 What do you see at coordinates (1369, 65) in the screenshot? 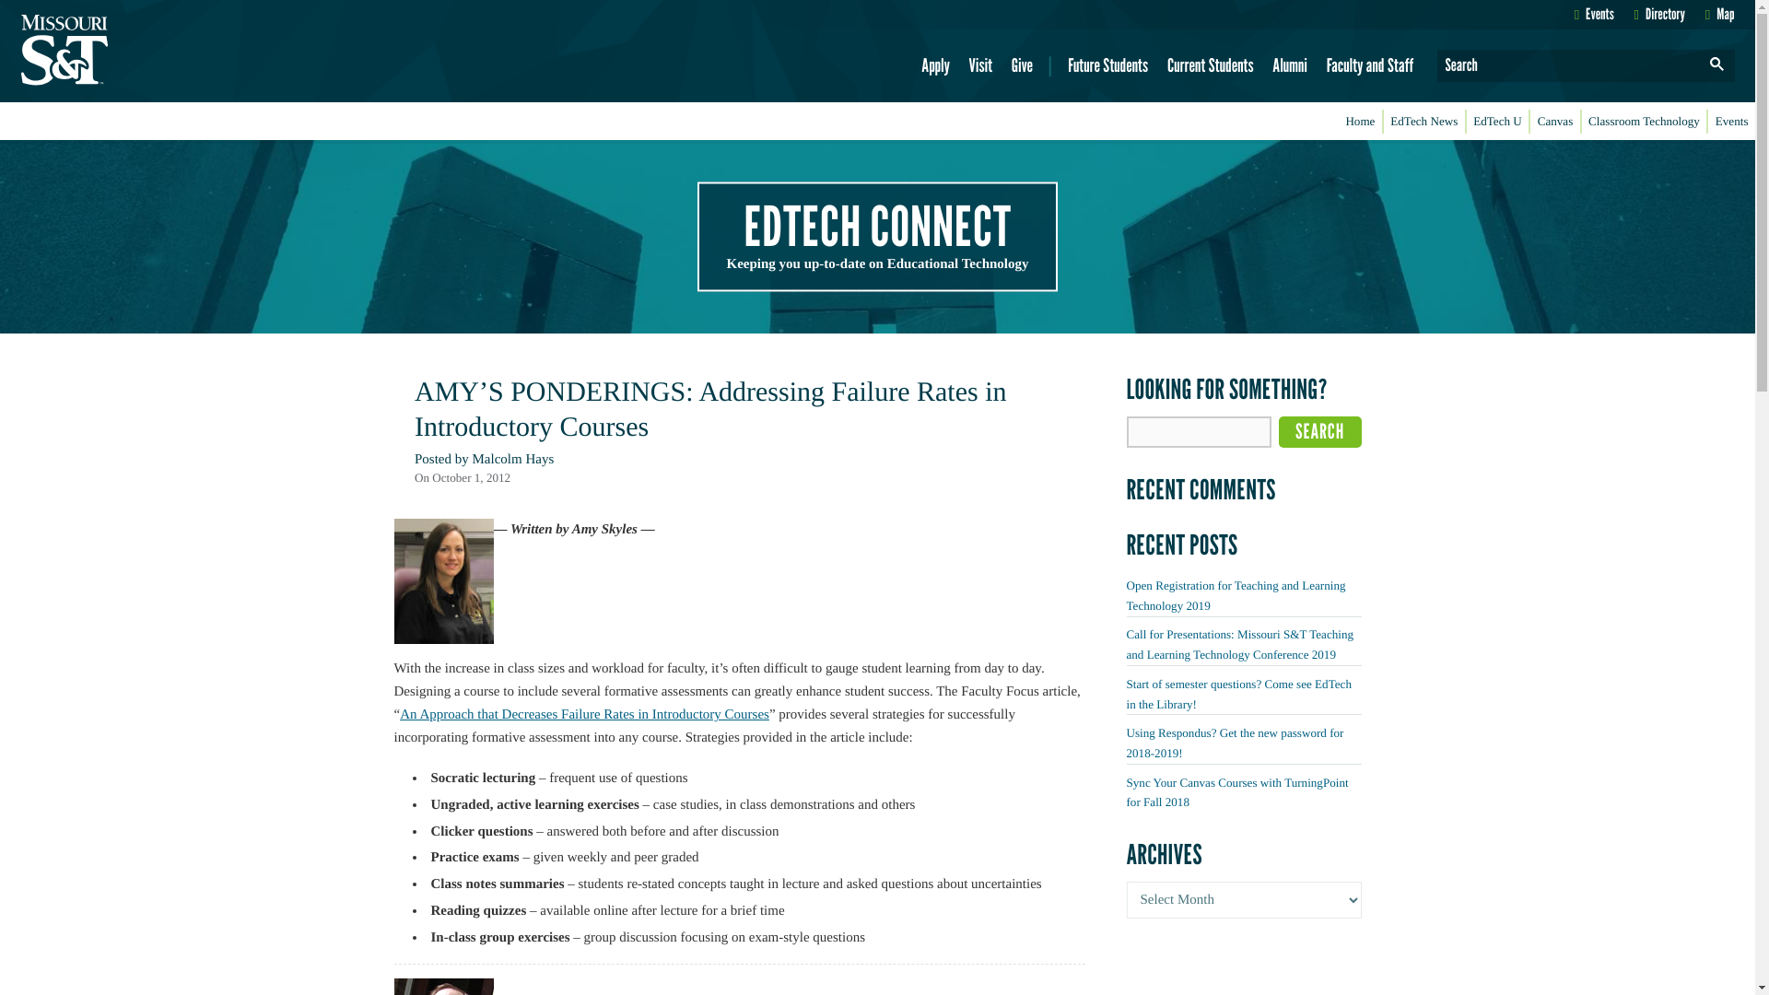
I see `Faculty and Staff` at bounding box center [1369, 65].